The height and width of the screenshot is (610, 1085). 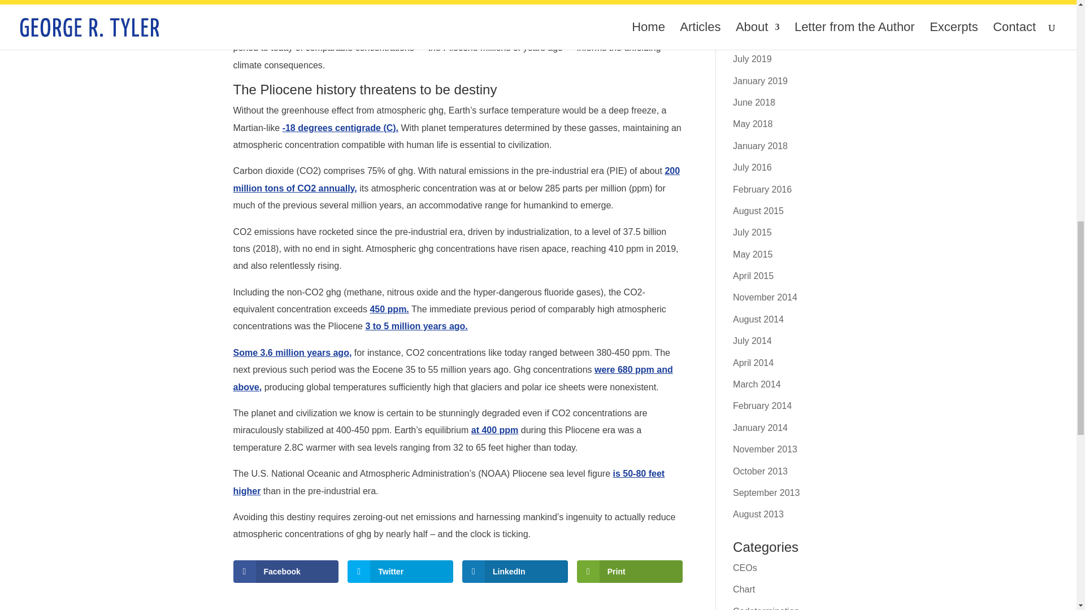 I want to click on LinkedIn, so click(x=514, y=572).